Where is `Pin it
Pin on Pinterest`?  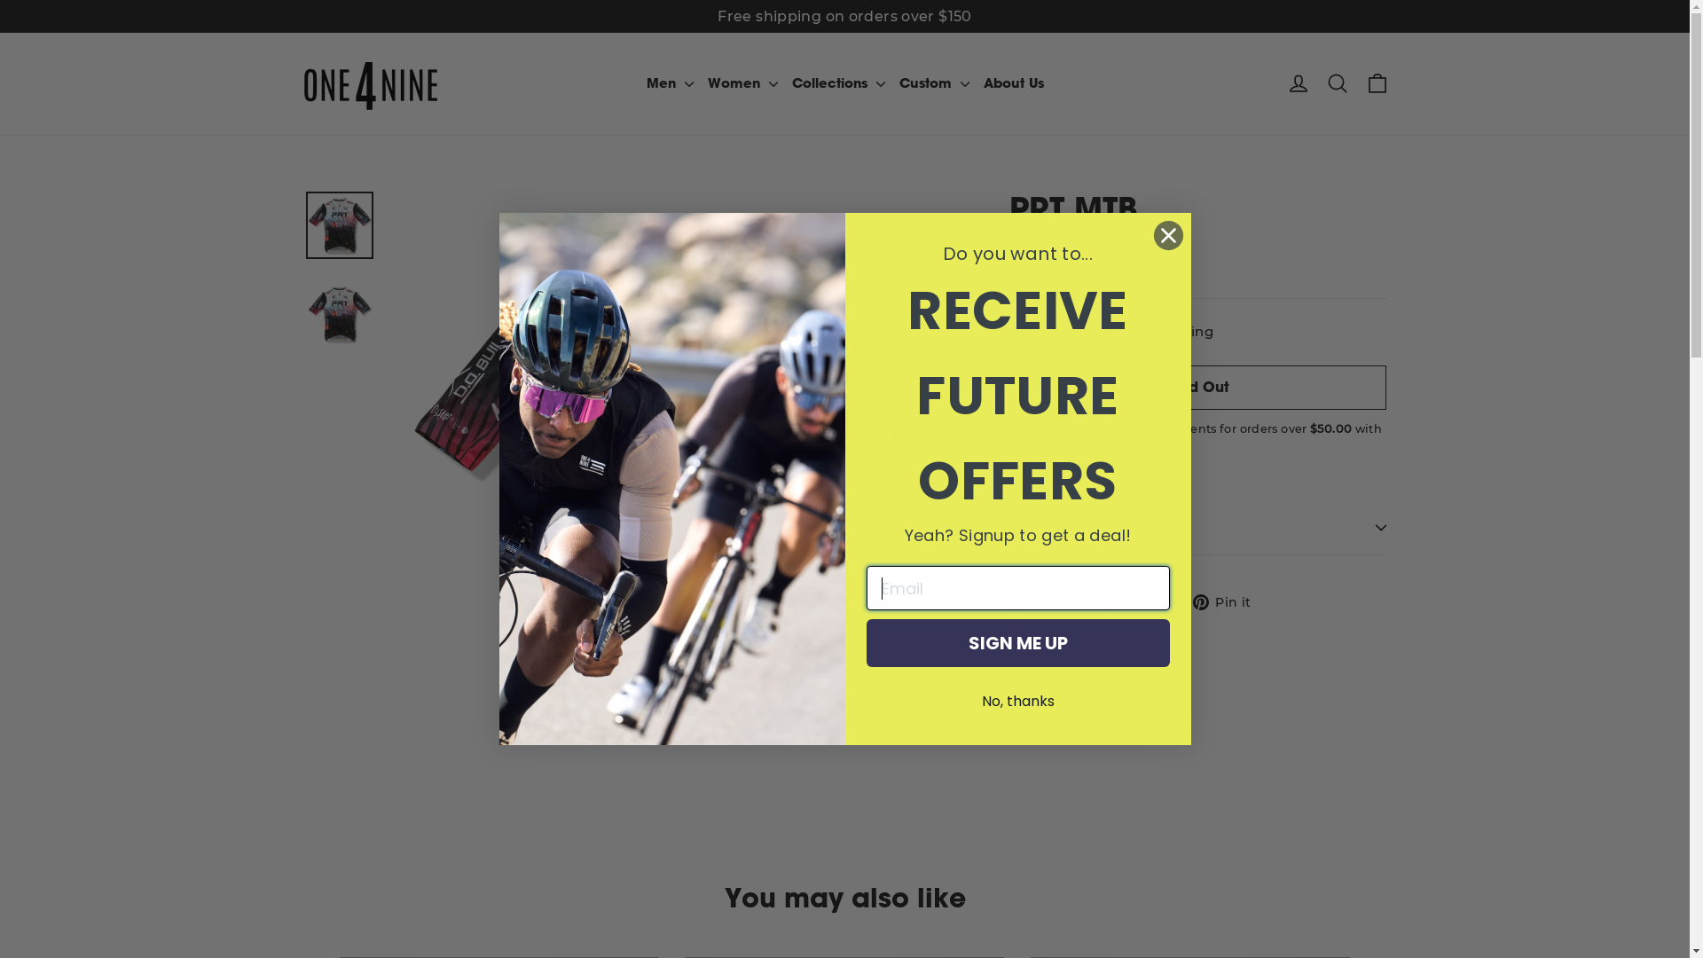 Pin it
Pin on Pinterest is located at coordinates (1229, 601).